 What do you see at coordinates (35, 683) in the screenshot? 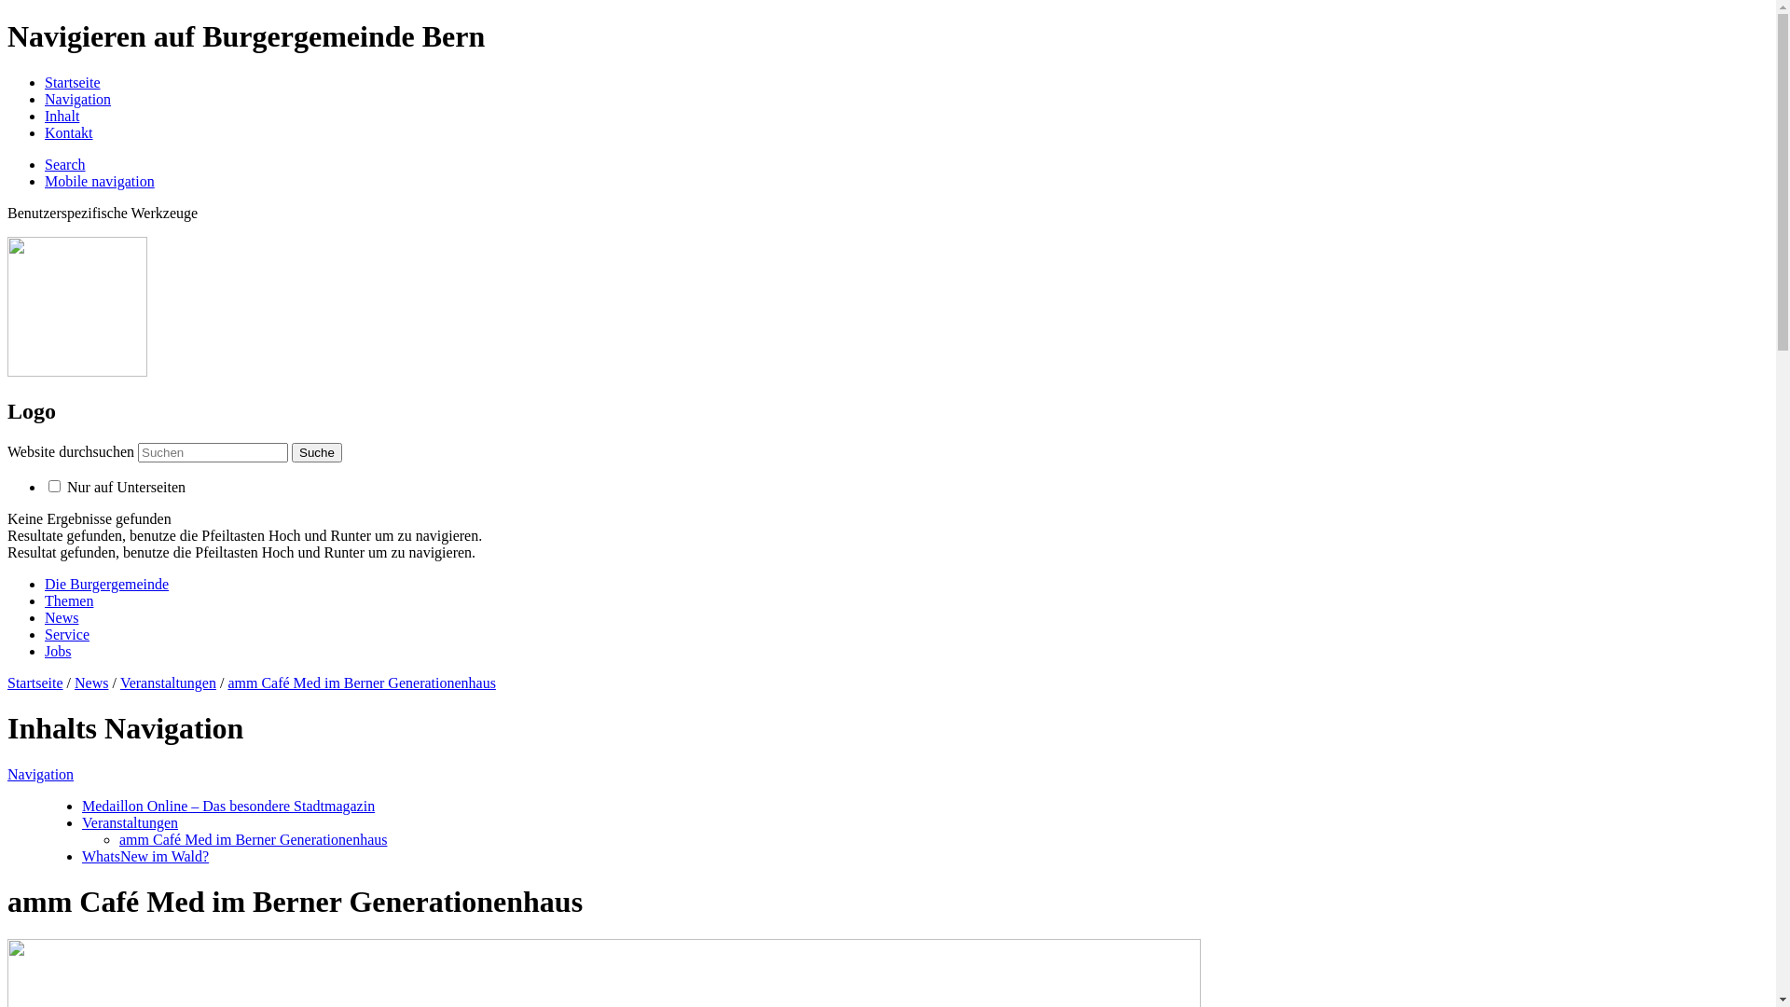
I see `Startseite` at bounding box center [35, 683].